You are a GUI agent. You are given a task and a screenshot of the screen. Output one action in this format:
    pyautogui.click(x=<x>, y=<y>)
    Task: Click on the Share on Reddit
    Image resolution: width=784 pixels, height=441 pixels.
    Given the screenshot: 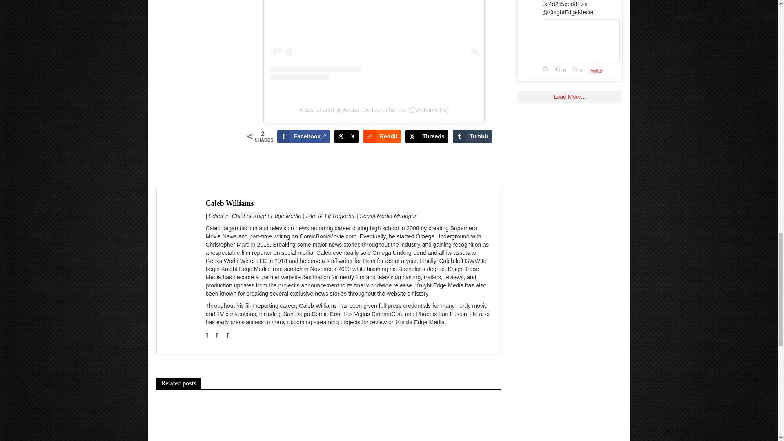 What is the action you would take?
    pyautogui.click(x=382, y=136)
    